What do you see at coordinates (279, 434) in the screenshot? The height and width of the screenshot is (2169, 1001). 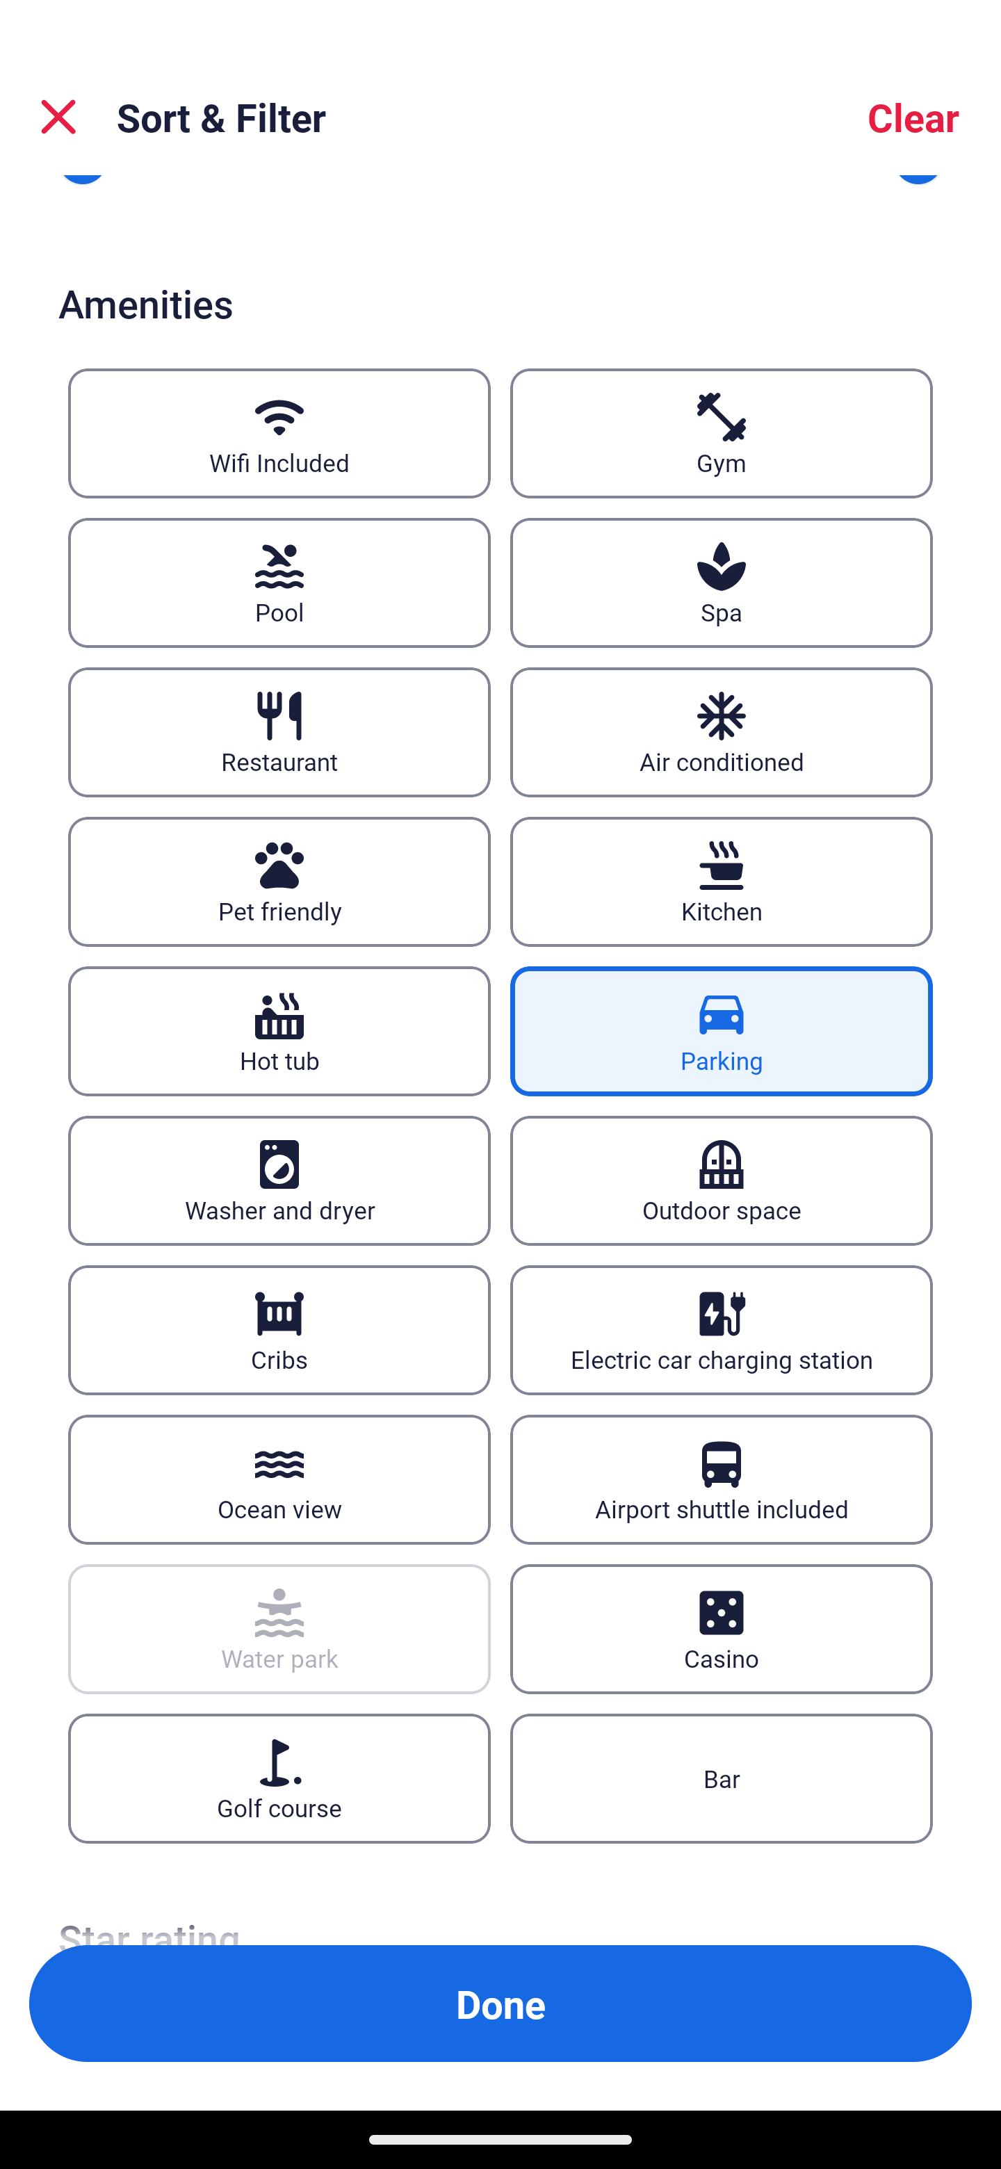 I see `Wifi Included` at bounding box center [279, 434].